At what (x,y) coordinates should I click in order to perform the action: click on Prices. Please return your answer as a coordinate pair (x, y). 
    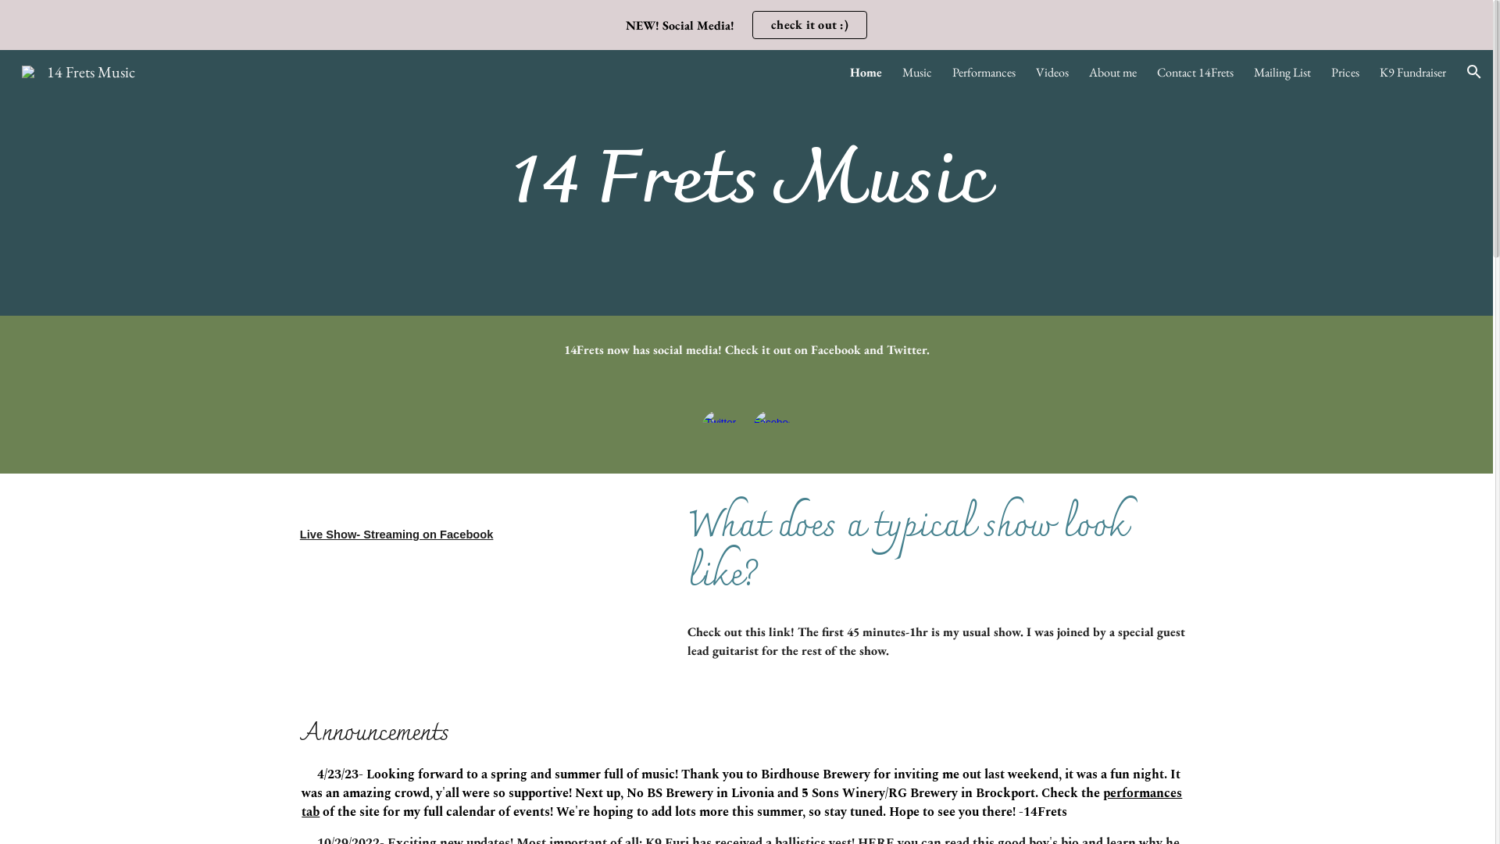
    Looking at the image, I should click on (1345, 72).